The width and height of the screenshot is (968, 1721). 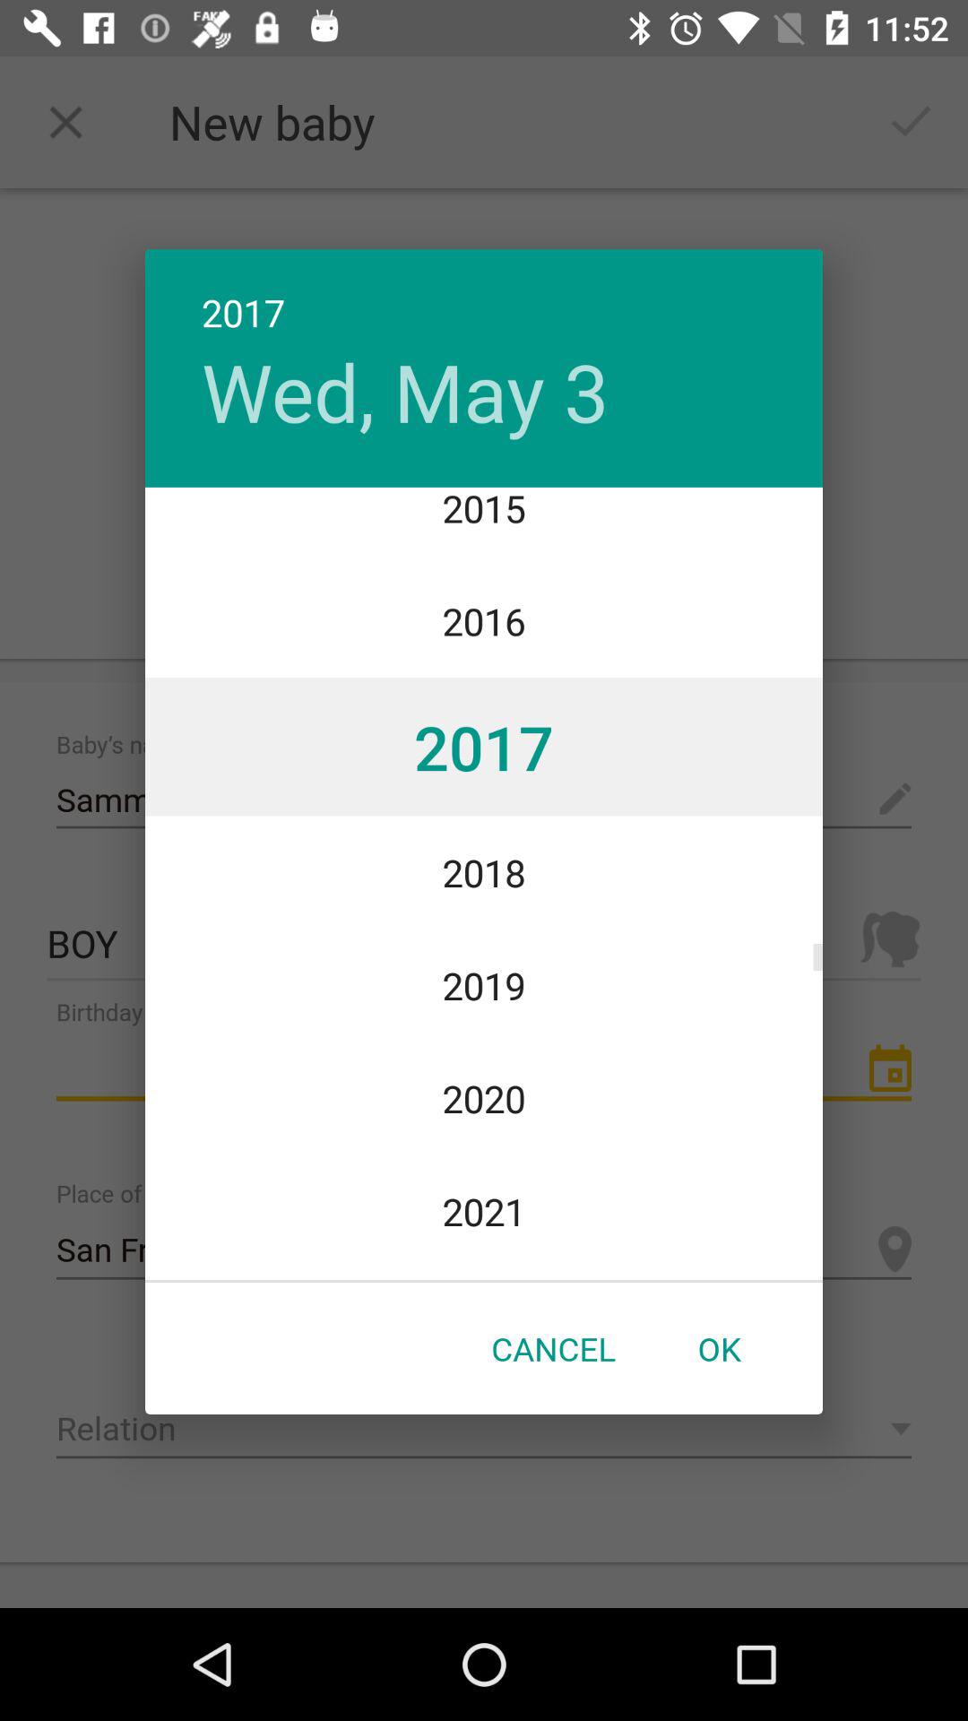 What do you see at coordinates (405, 391) in the screenshot?
I see `launch the item below the 2017 item` at bounding box center [405, 391].